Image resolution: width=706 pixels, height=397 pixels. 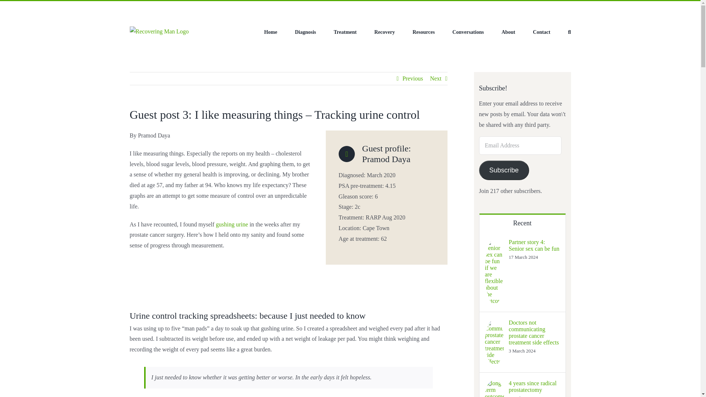 I want to click on Conversations, so click(x=468, y=32).